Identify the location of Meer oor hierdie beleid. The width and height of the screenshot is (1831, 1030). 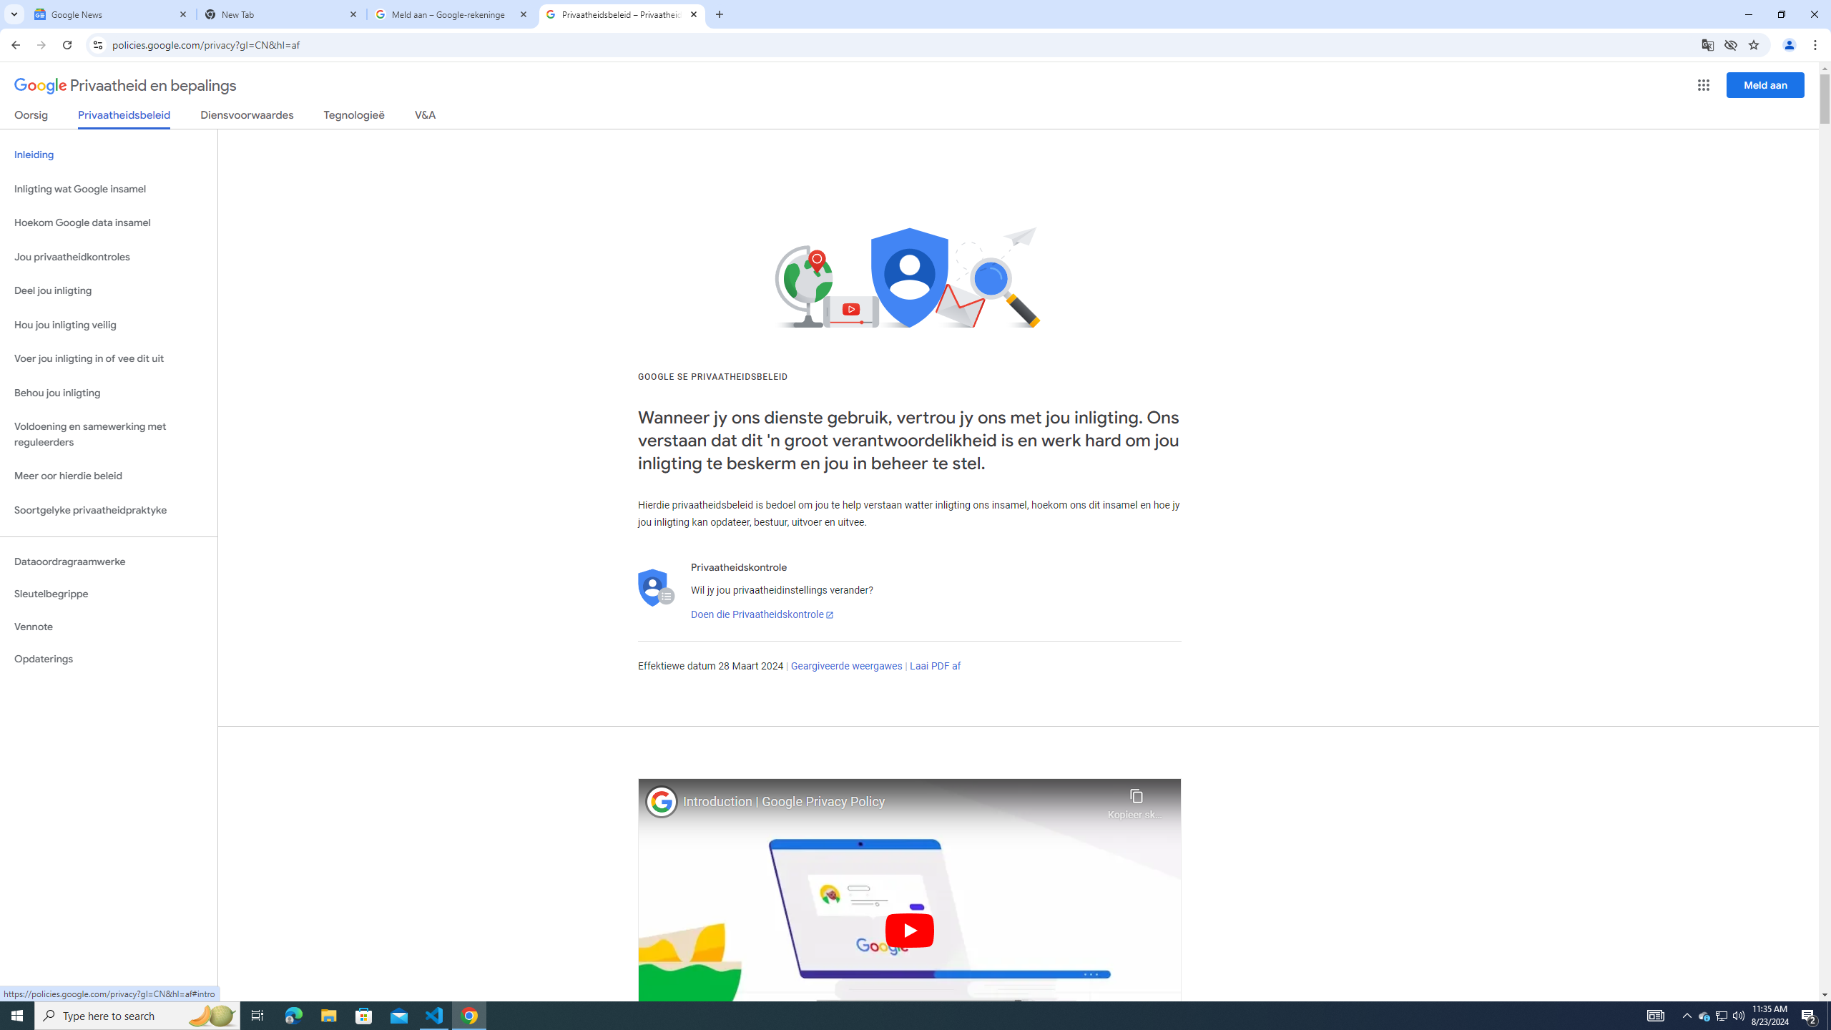
(109, 476).